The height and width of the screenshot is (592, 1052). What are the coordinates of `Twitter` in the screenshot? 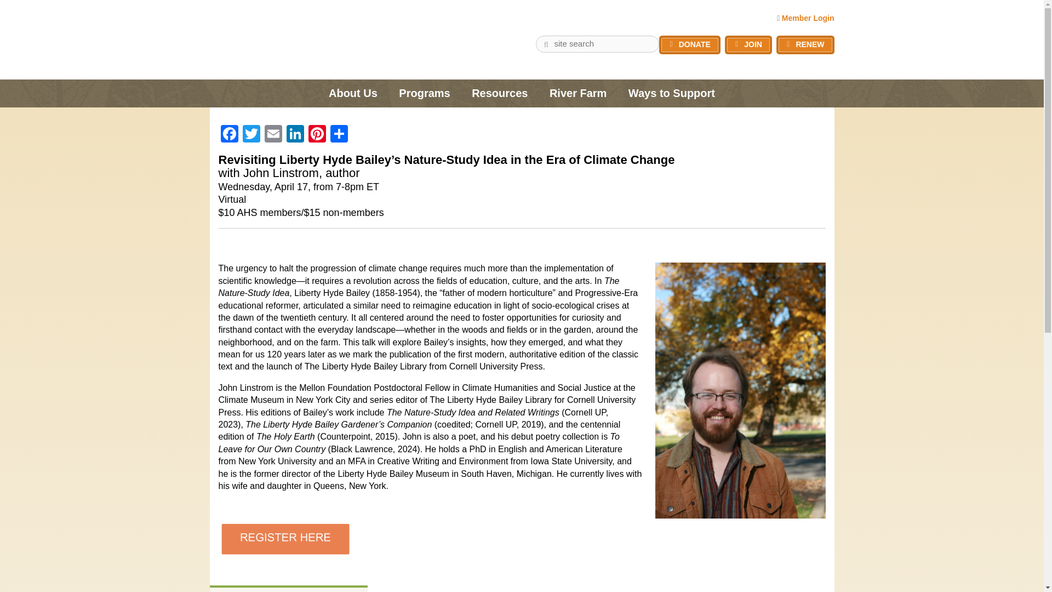 It's located at (251, 135).